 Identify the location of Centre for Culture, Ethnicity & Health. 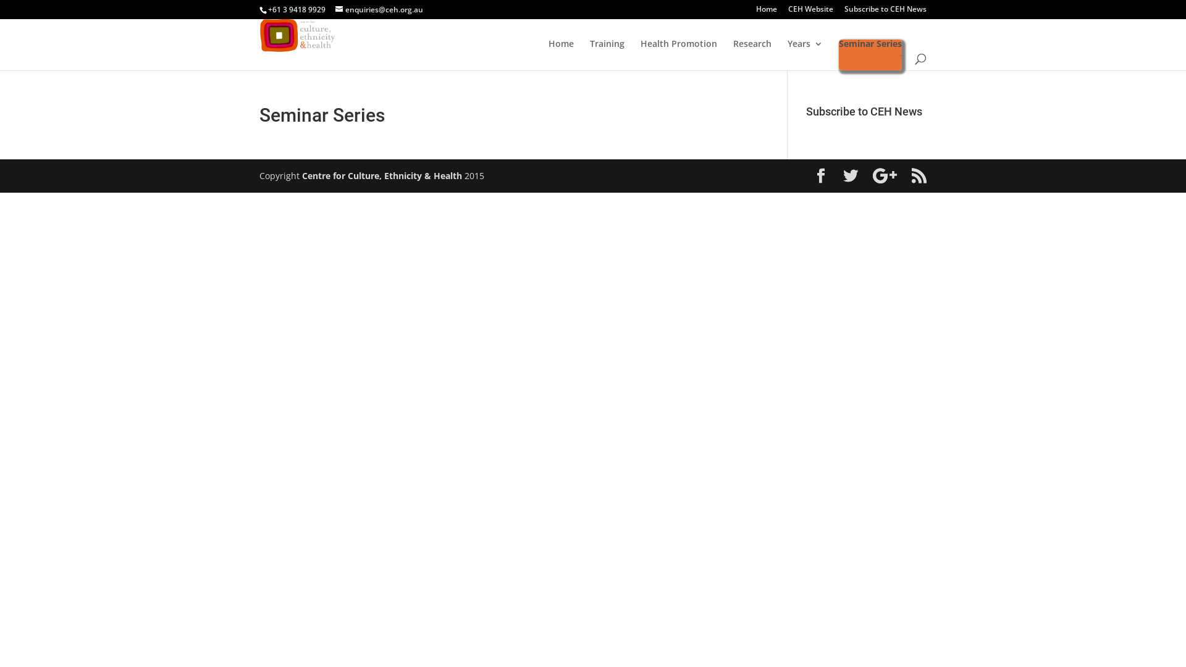
(382, 175).